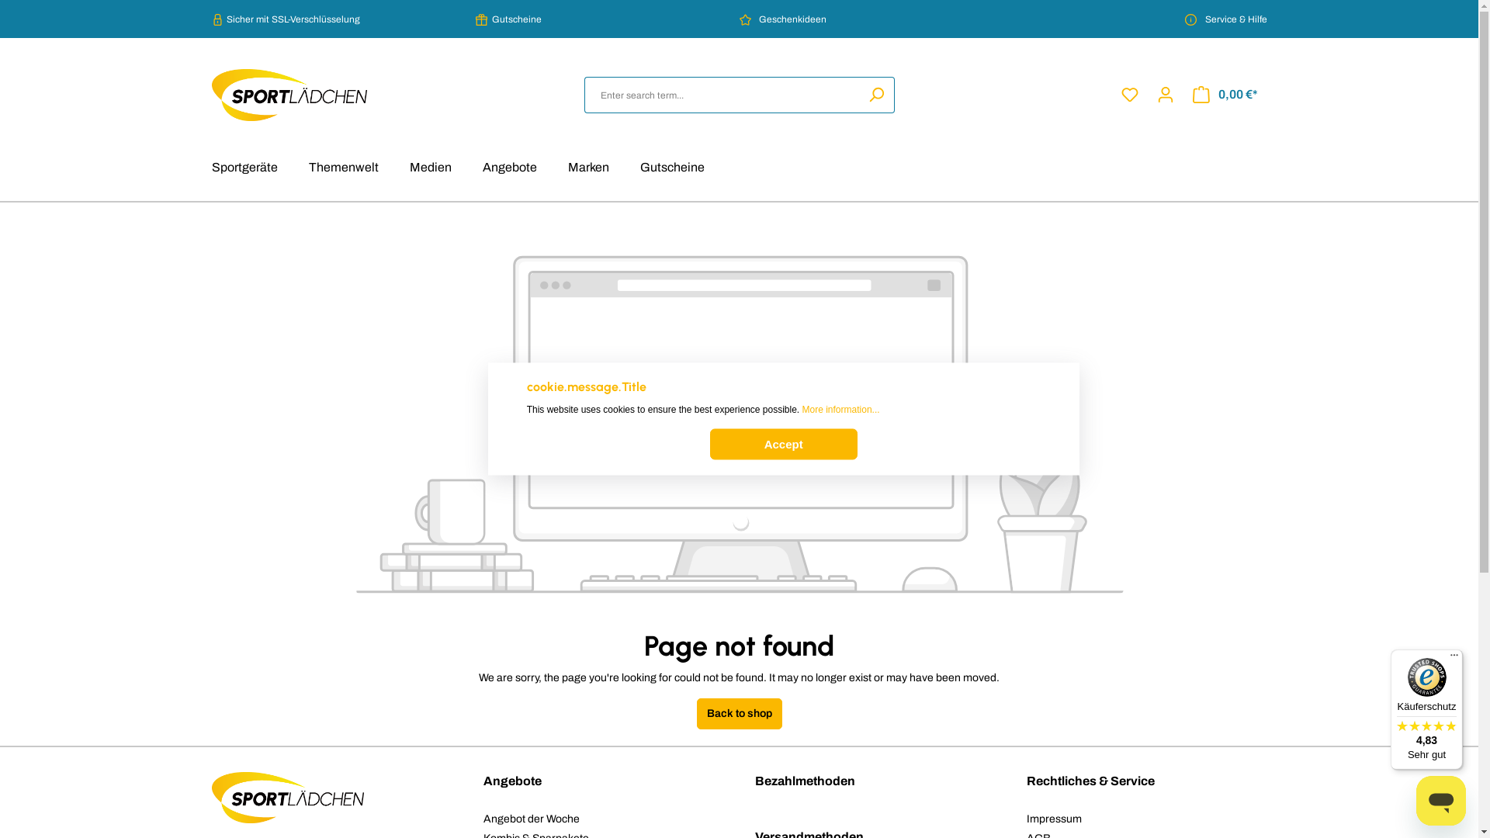  Describe the element at coordinates (1135, 19) in the screenshot. I see `Service & Hilfe` at that location.